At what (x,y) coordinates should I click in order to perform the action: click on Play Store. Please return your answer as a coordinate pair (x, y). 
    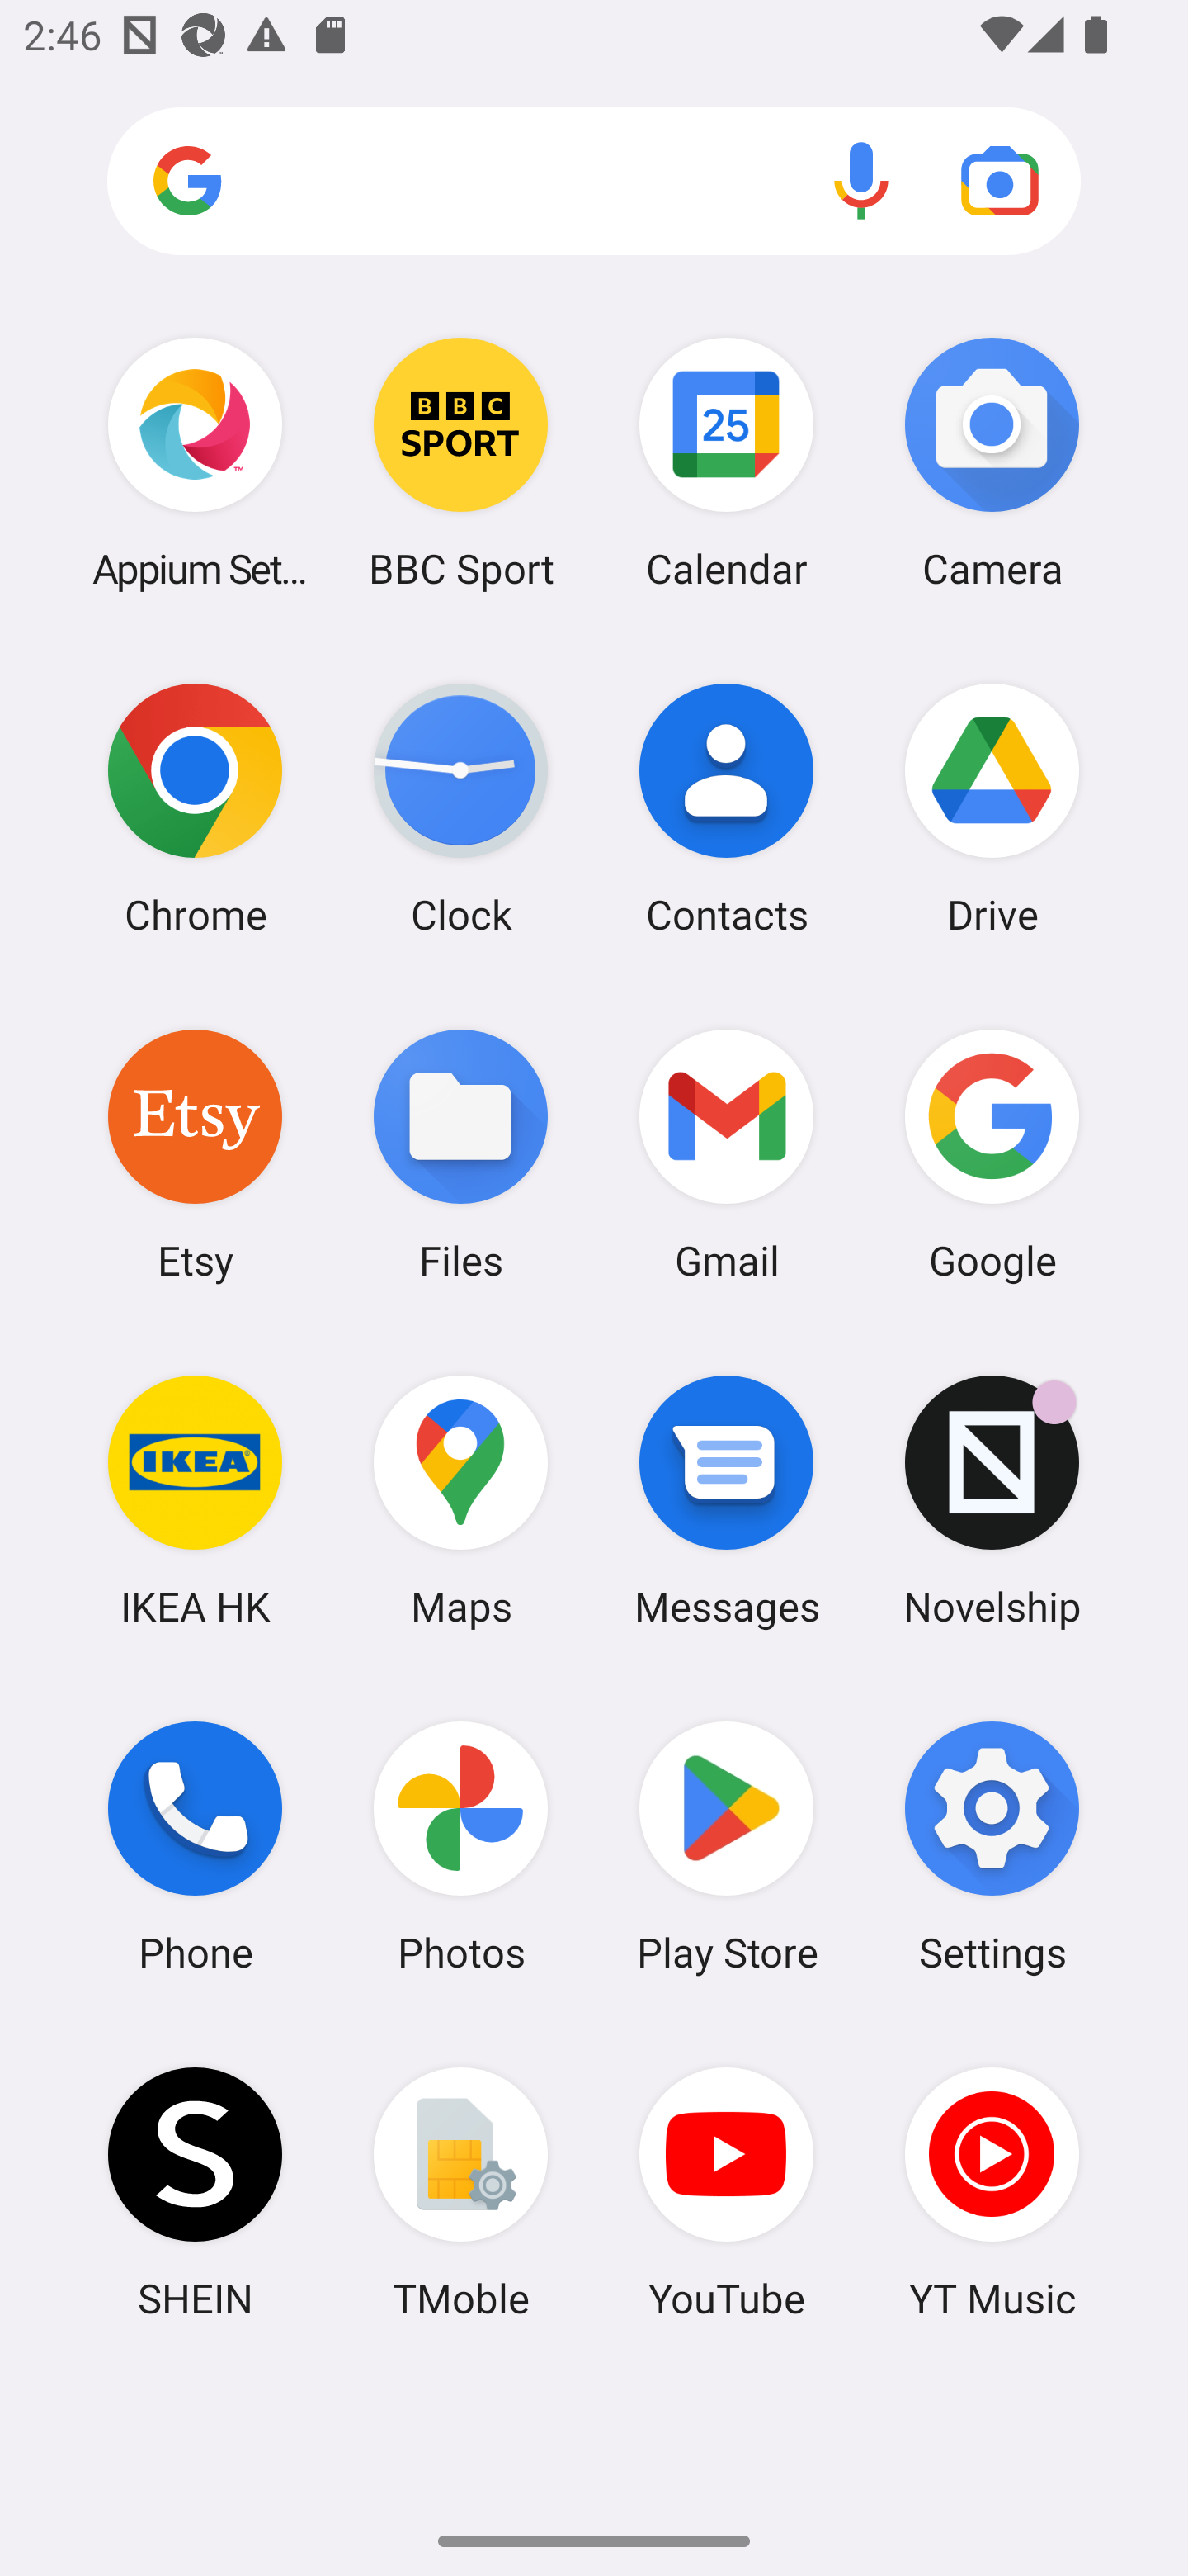
    Looking at the image, I should click on (727, 1847).